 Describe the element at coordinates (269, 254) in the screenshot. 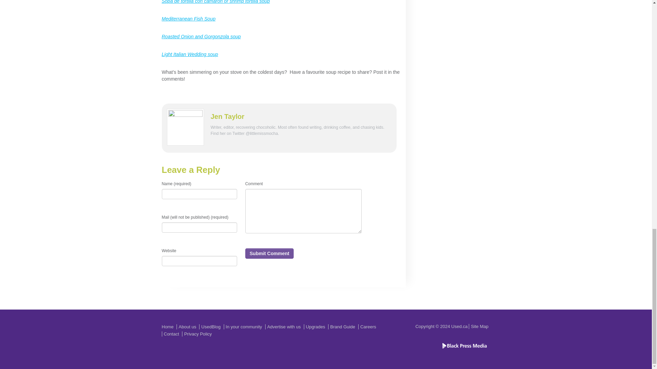

I see `Submit Comment` at that location.